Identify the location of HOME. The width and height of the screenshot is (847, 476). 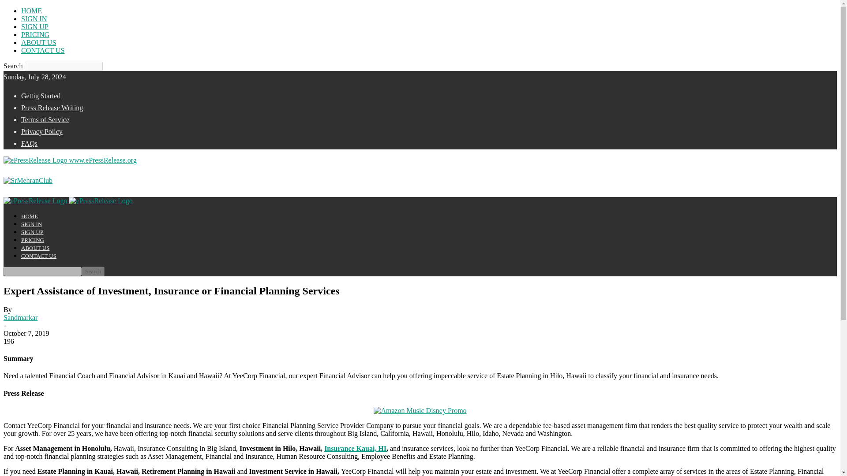
(31, 11).